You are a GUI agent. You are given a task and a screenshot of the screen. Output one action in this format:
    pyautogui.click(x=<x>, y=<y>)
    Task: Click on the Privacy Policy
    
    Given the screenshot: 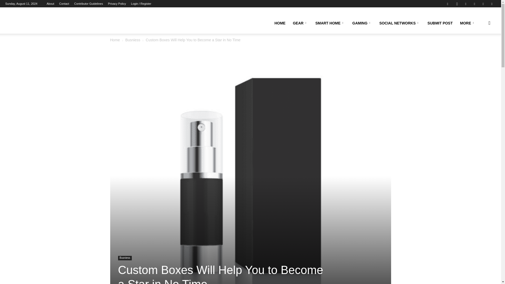 What is the action you would take?
    pyautogui.click(x=117, y=4)
    